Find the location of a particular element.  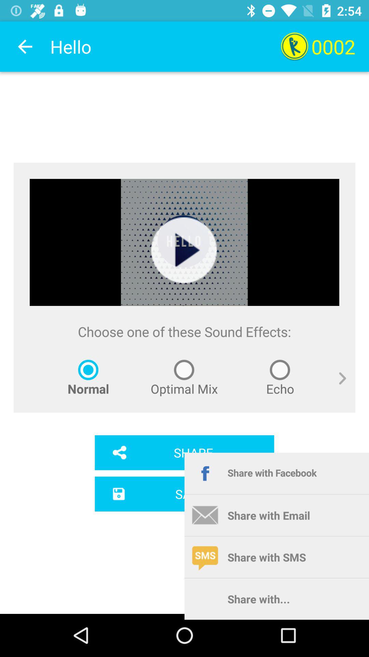

choose item above share with facebook item is located at coordinates (338, 386).